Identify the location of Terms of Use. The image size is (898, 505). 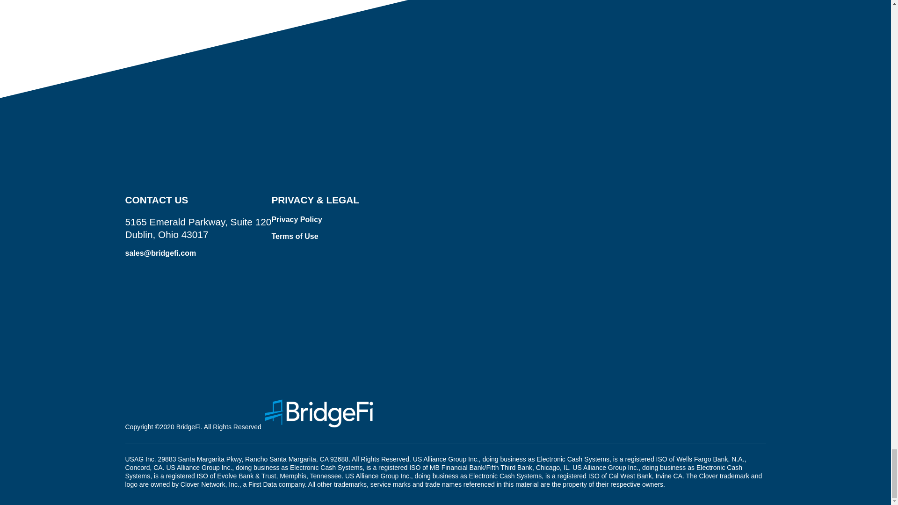
(294, 236).